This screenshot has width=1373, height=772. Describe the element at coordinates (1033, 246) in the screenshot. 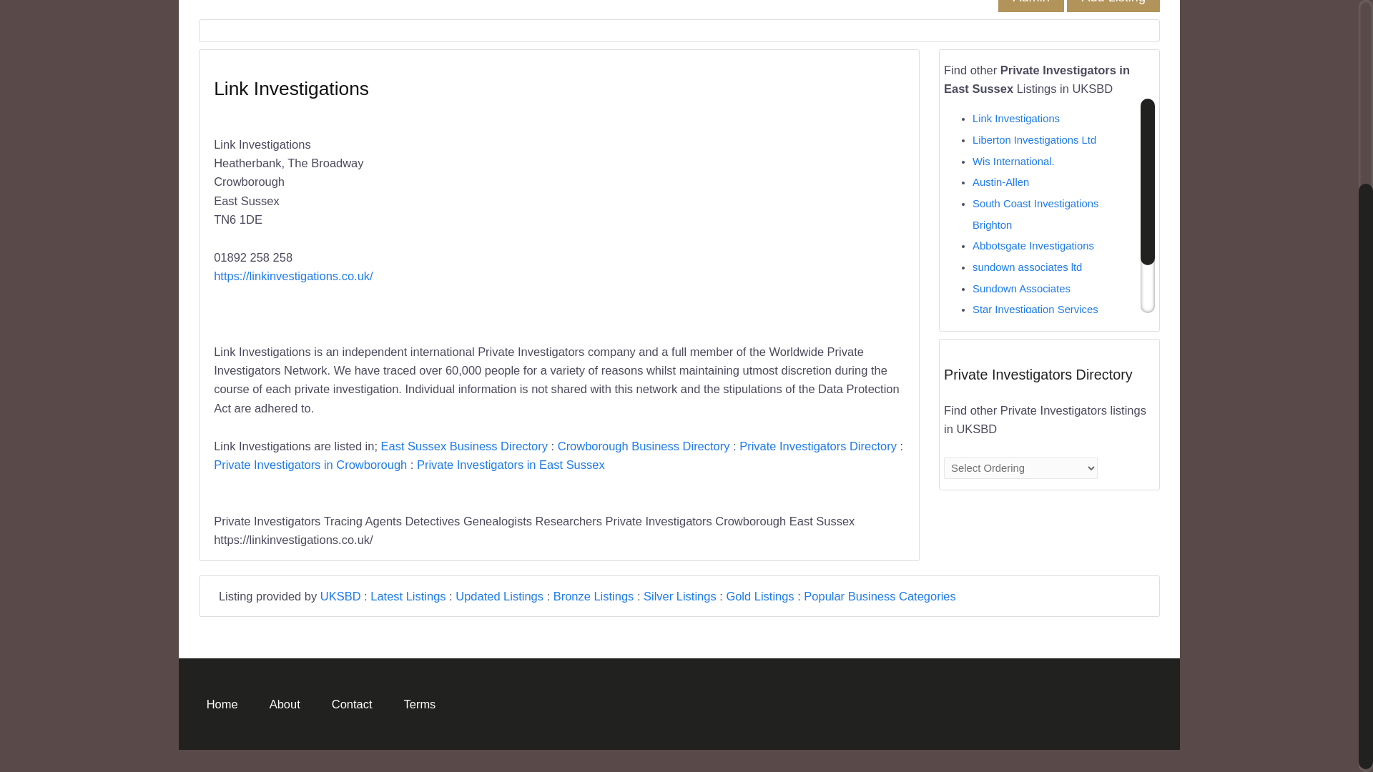

I see `Abbotsgate Investigations` at that location.